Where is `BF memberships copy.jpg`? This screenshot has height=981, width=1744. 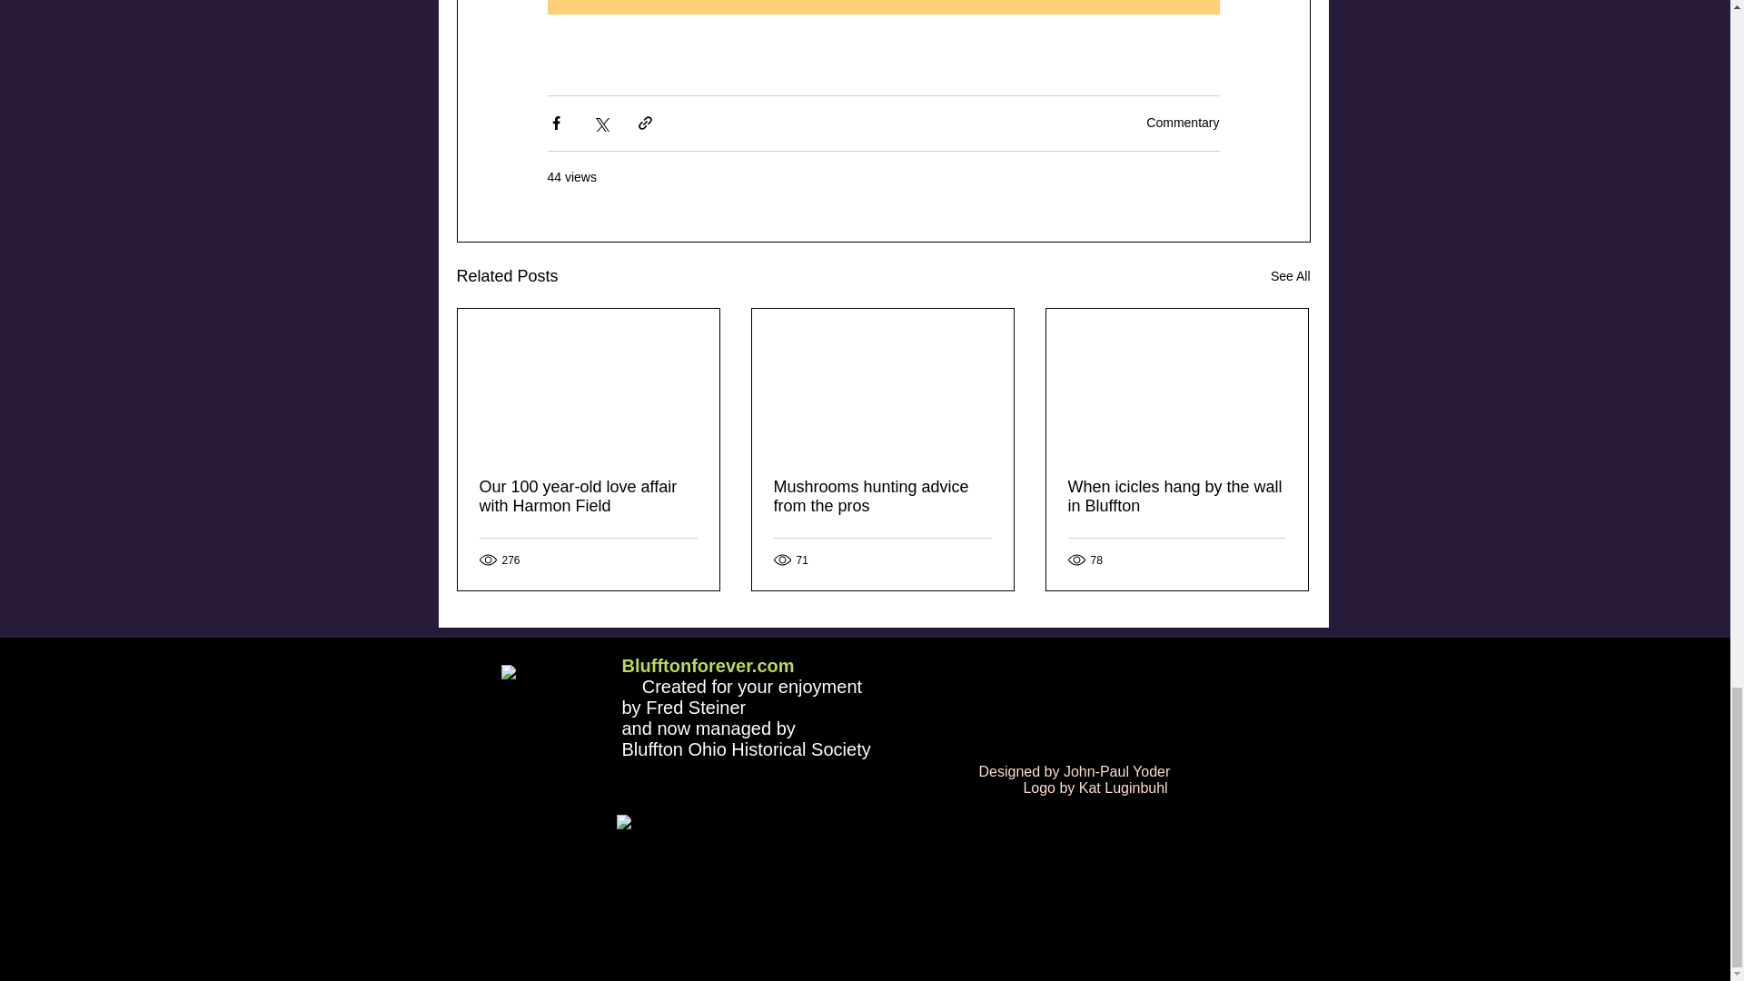
BF memberships copy.jpg is located at coordinates (848, 883).